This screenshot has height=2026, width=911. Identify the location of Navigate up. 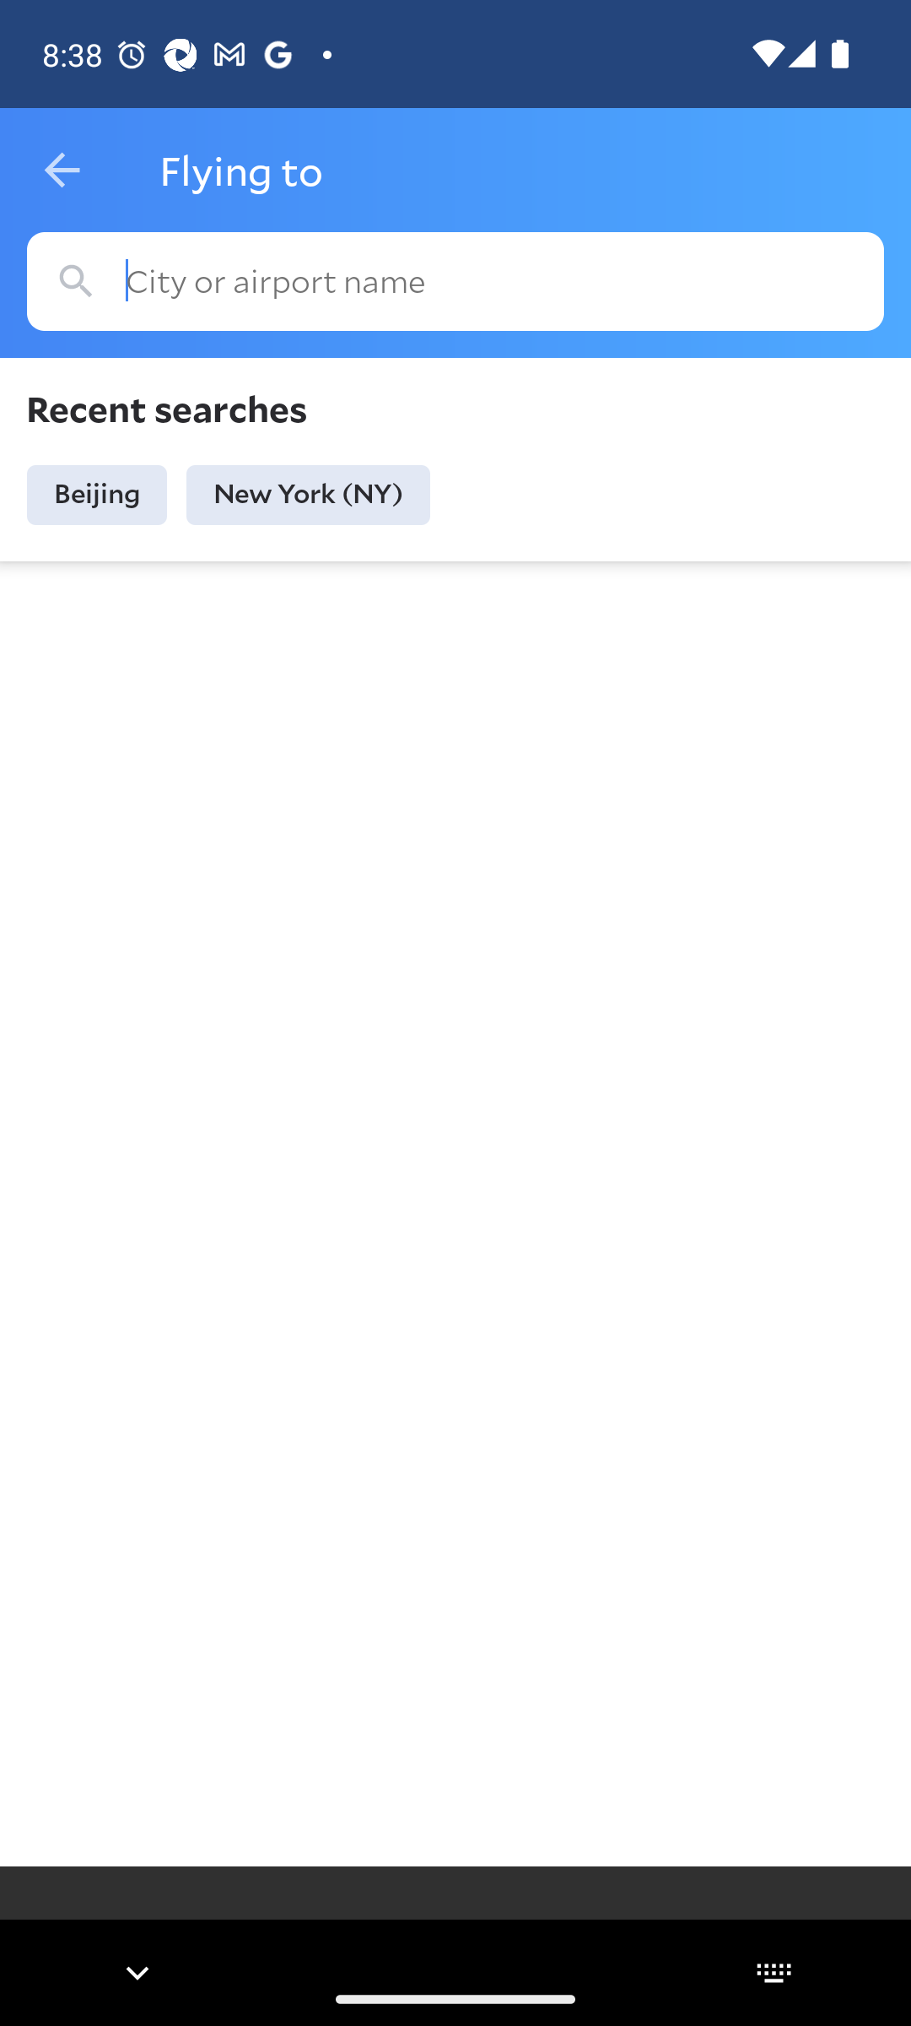
(62, 171).